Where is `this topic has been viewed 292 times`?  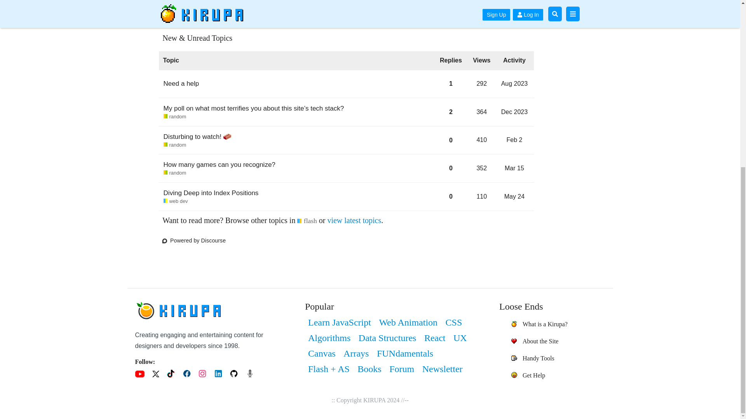 this topic has been viewed 292 times is located at coordinates (211, 193).